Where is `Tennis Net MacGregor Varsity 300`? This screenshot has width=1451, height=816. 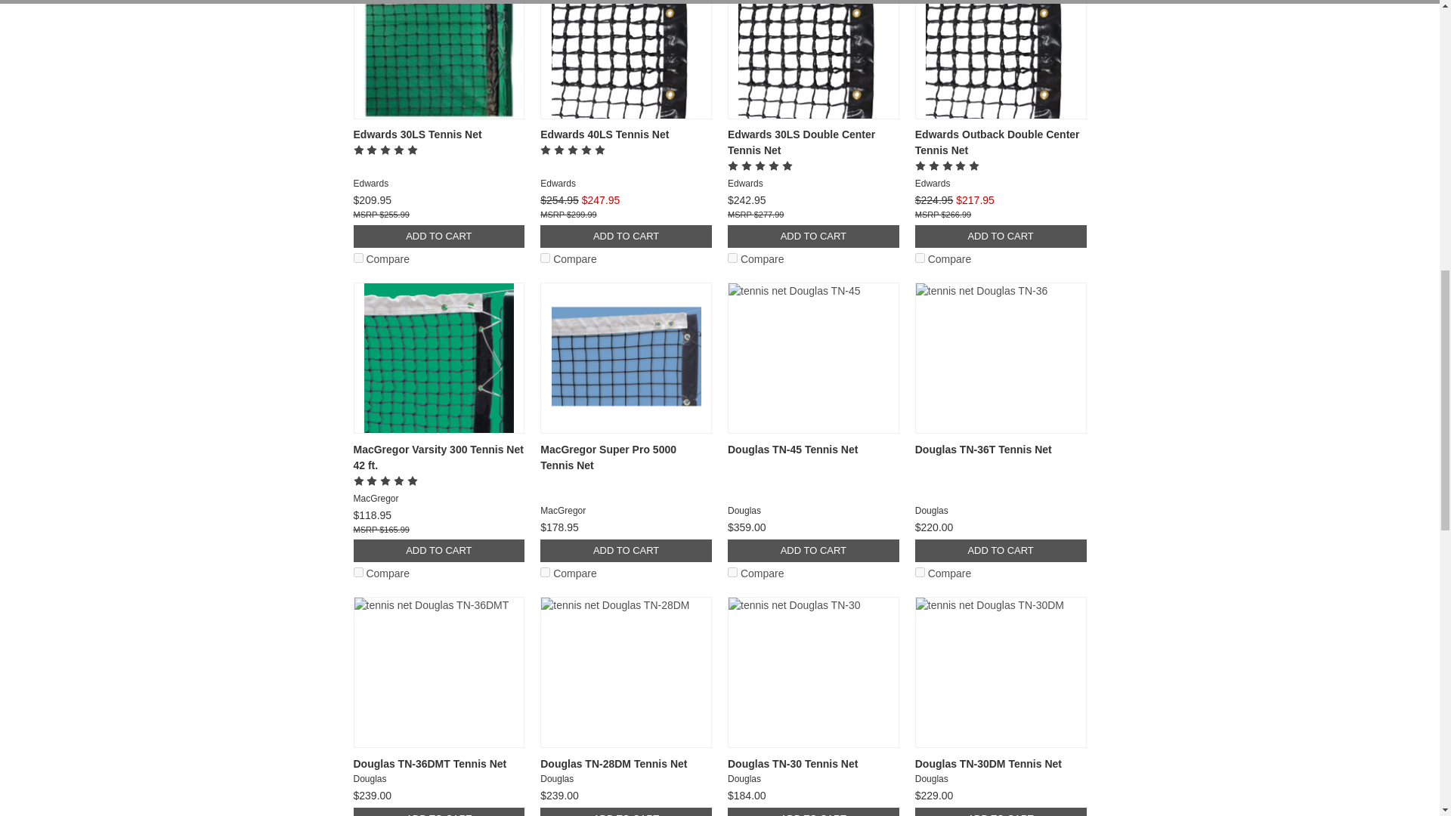
Tennis Net MacGregor Varsity 300 is located at coordinates (438, 358).